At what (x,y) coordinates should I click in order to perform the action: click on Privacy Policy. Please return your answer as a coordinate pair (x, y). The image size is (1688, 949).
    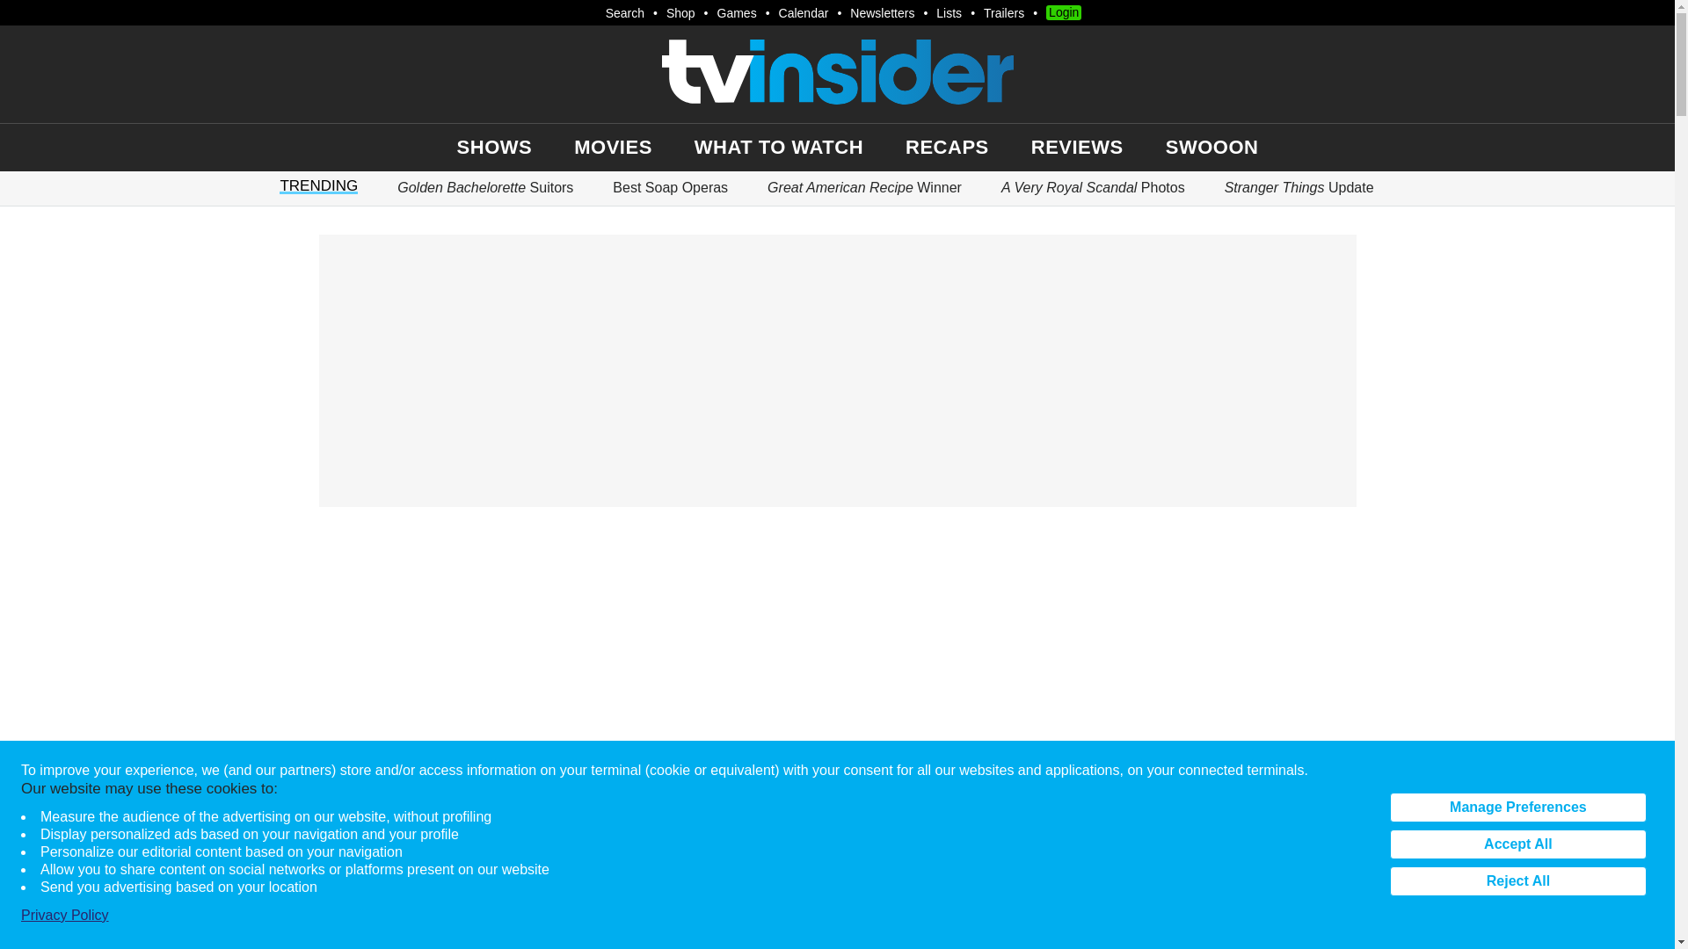
    Looking at the image, I should click on (65, 916).